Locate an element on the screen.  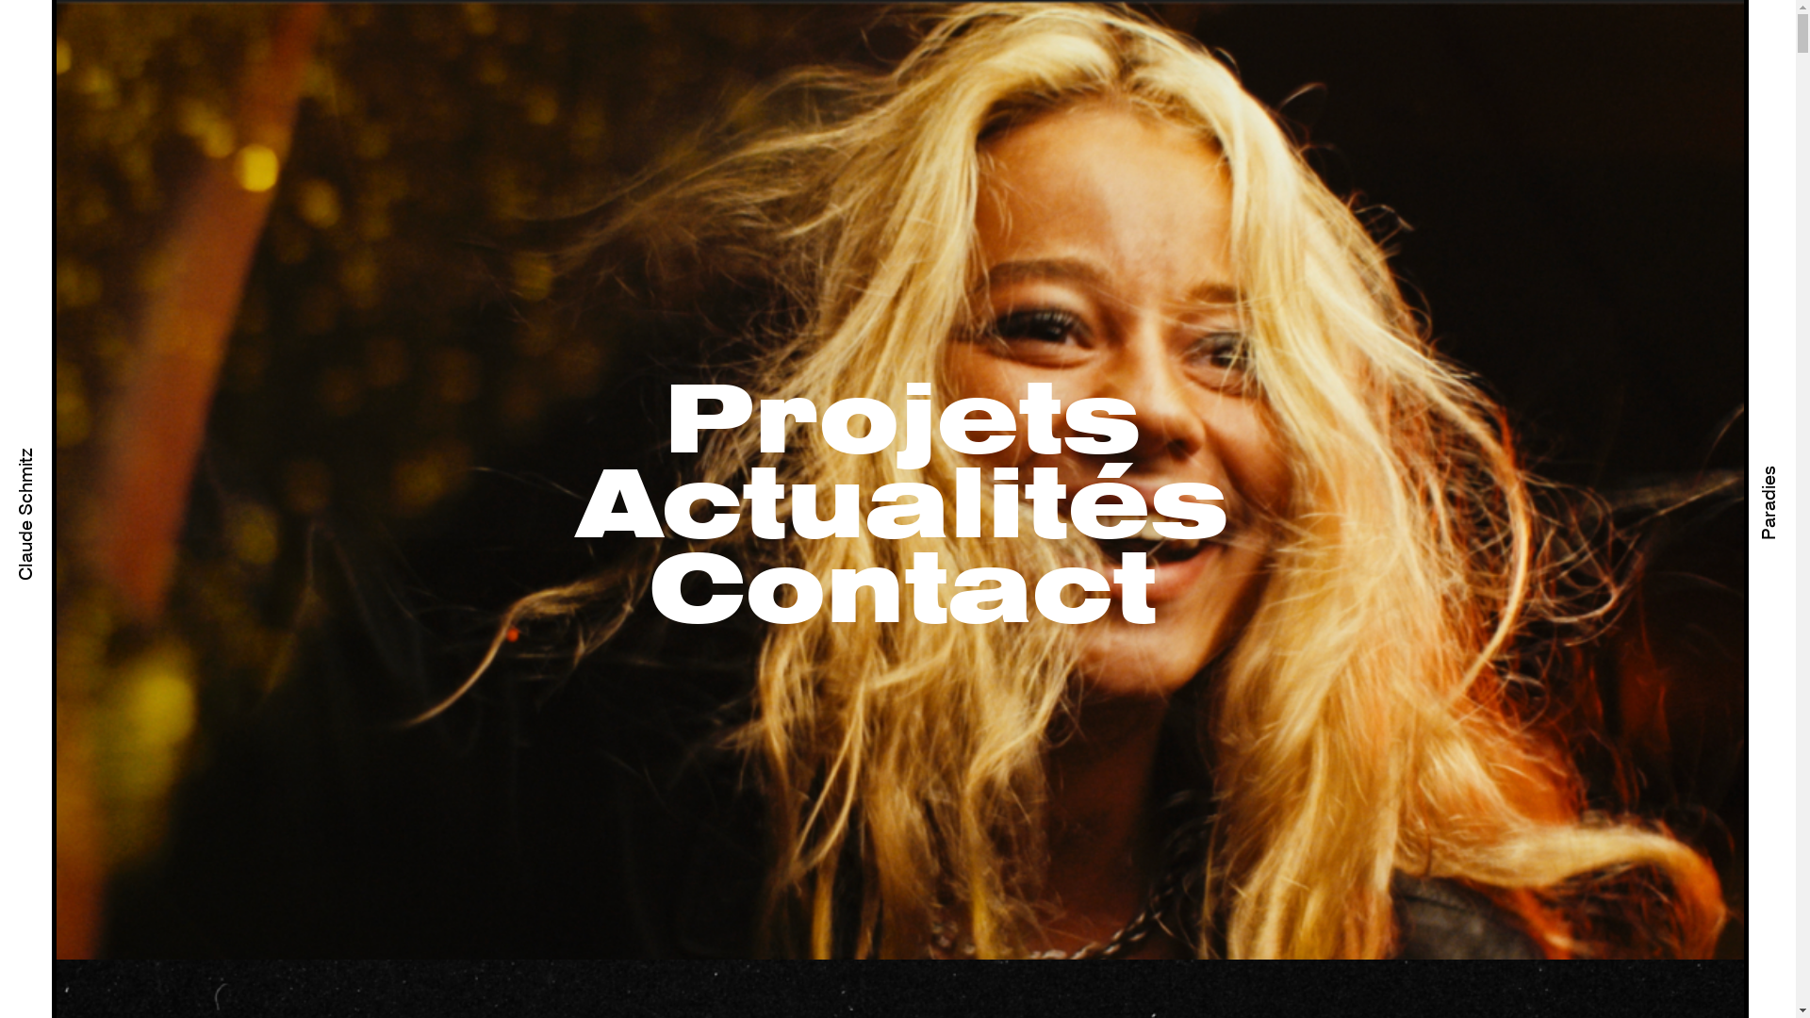
Claude Schmitz is located at coordinates (85, 457).